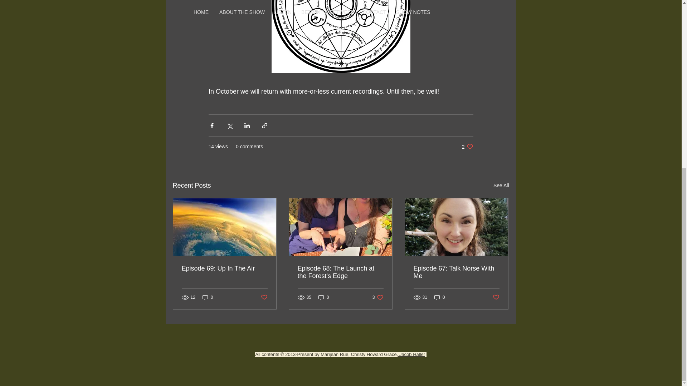 This screenshot has width=687, height=386. What do you see at coordinates (263, 297) in the screenshot?
I see `Post not marked as liked` at bounding box center [263, 297].